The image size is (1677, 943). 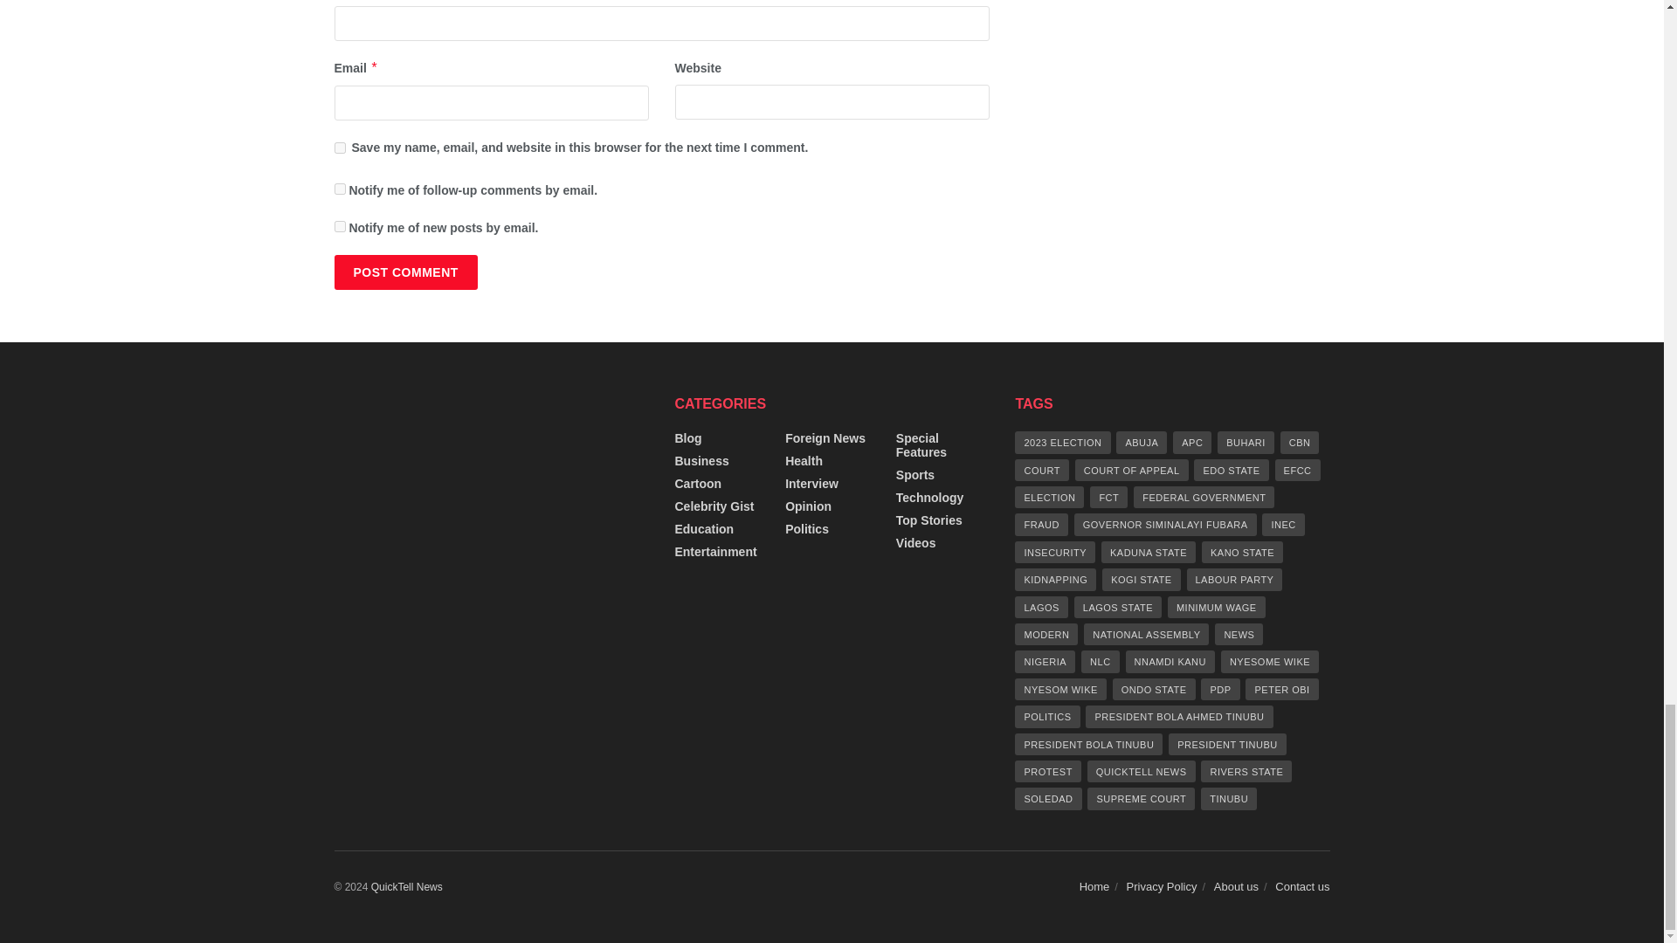 I want to click on subscribe, so click(x=339, y=225).